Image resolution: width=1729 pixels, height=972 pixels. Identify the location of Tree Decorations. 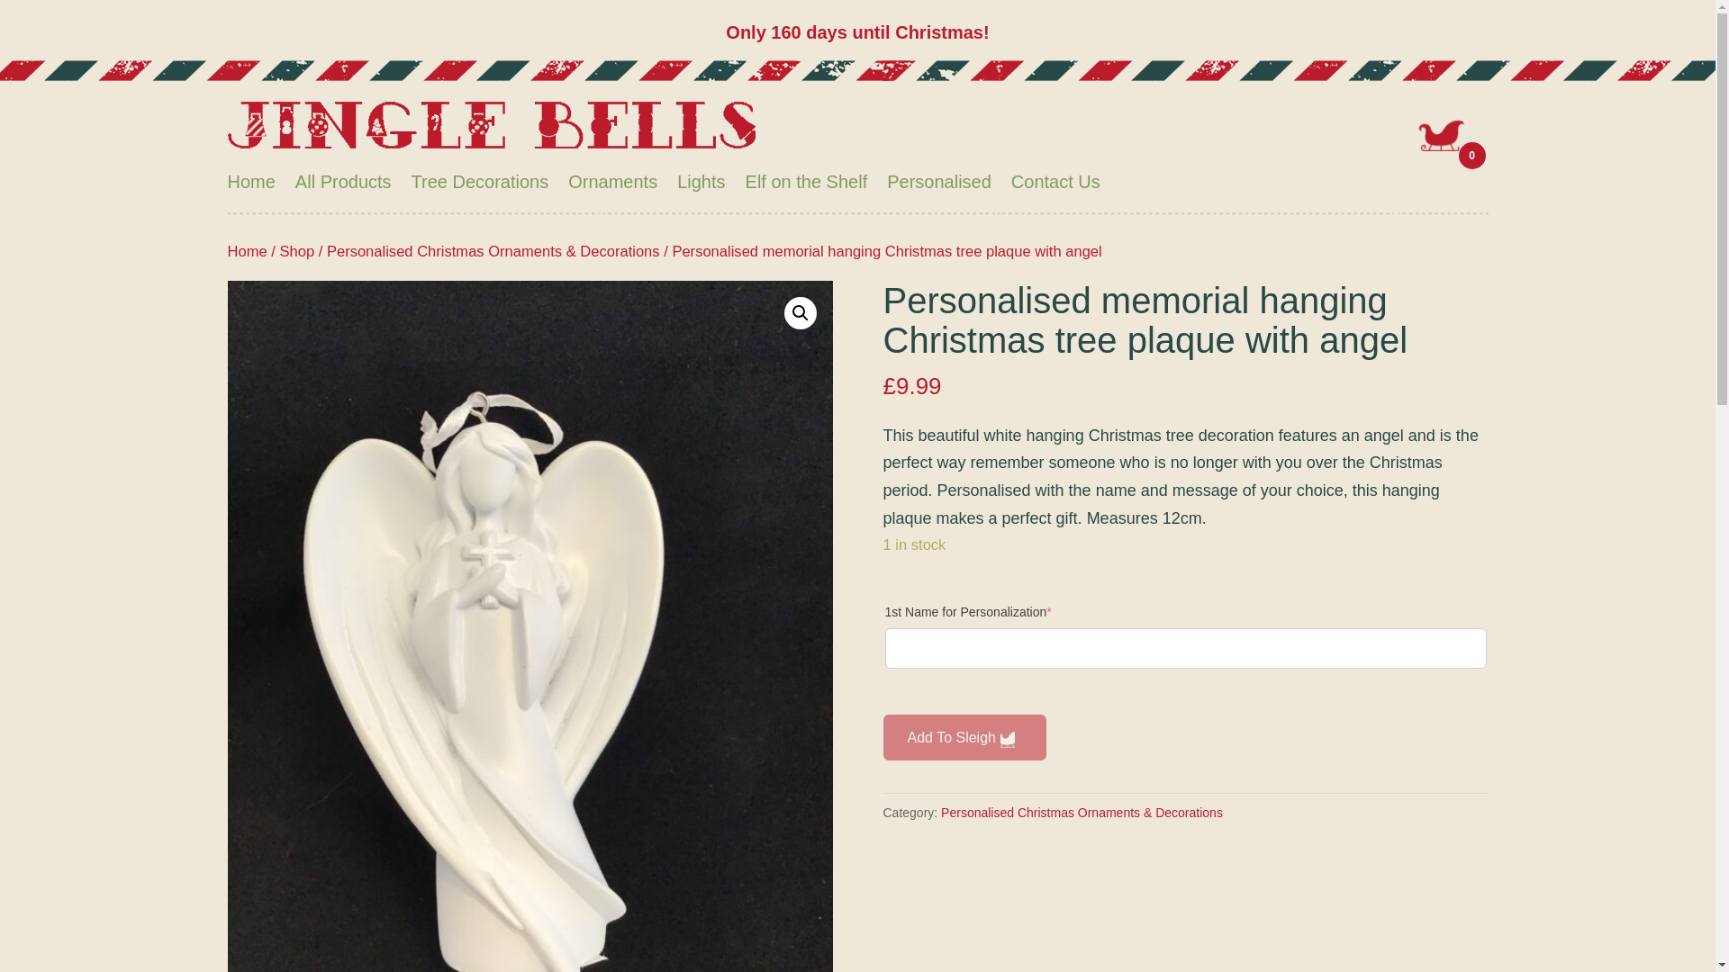
(480, 182).